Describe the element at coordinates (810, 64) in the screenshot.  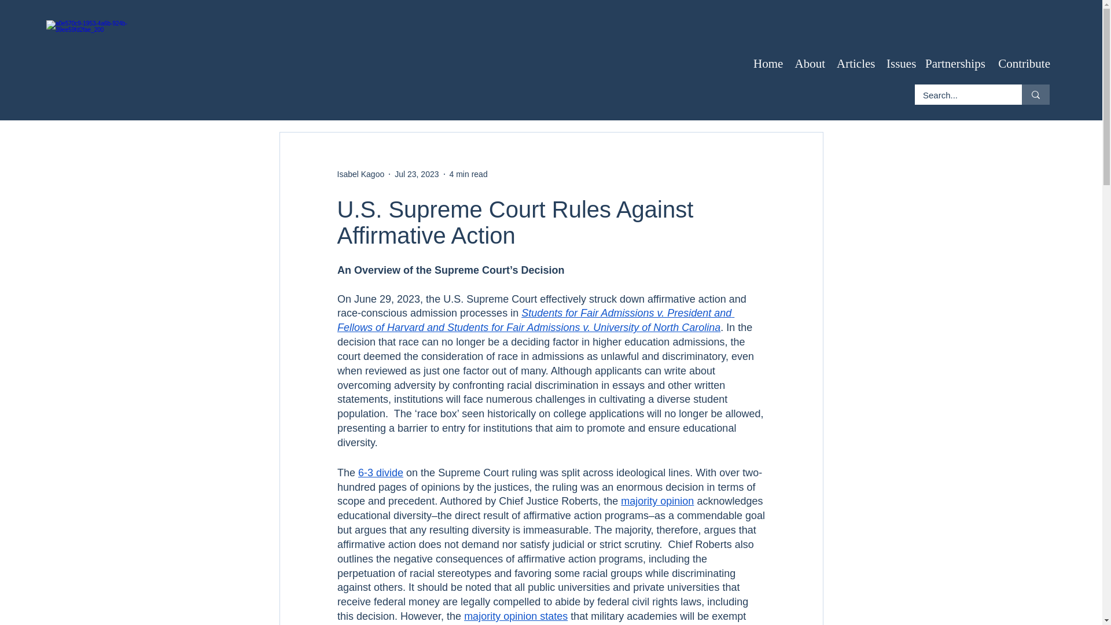
I see `About` at that location.